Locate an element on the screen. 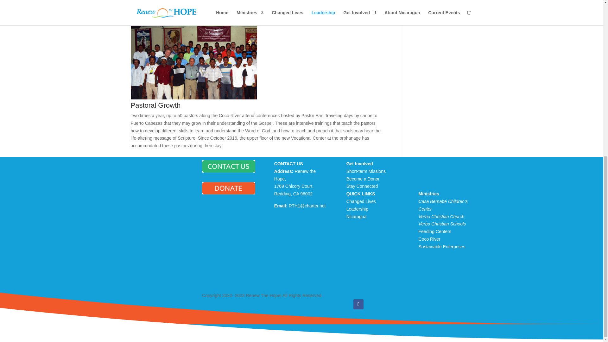  Become a Donor is located at coordinates (363, 179).